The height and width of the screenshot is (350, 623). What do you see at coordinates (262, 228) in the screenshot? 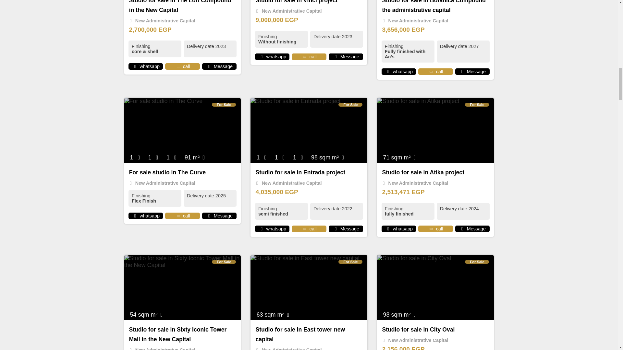
I see `whatsapp` at bounding box center [262, 228].